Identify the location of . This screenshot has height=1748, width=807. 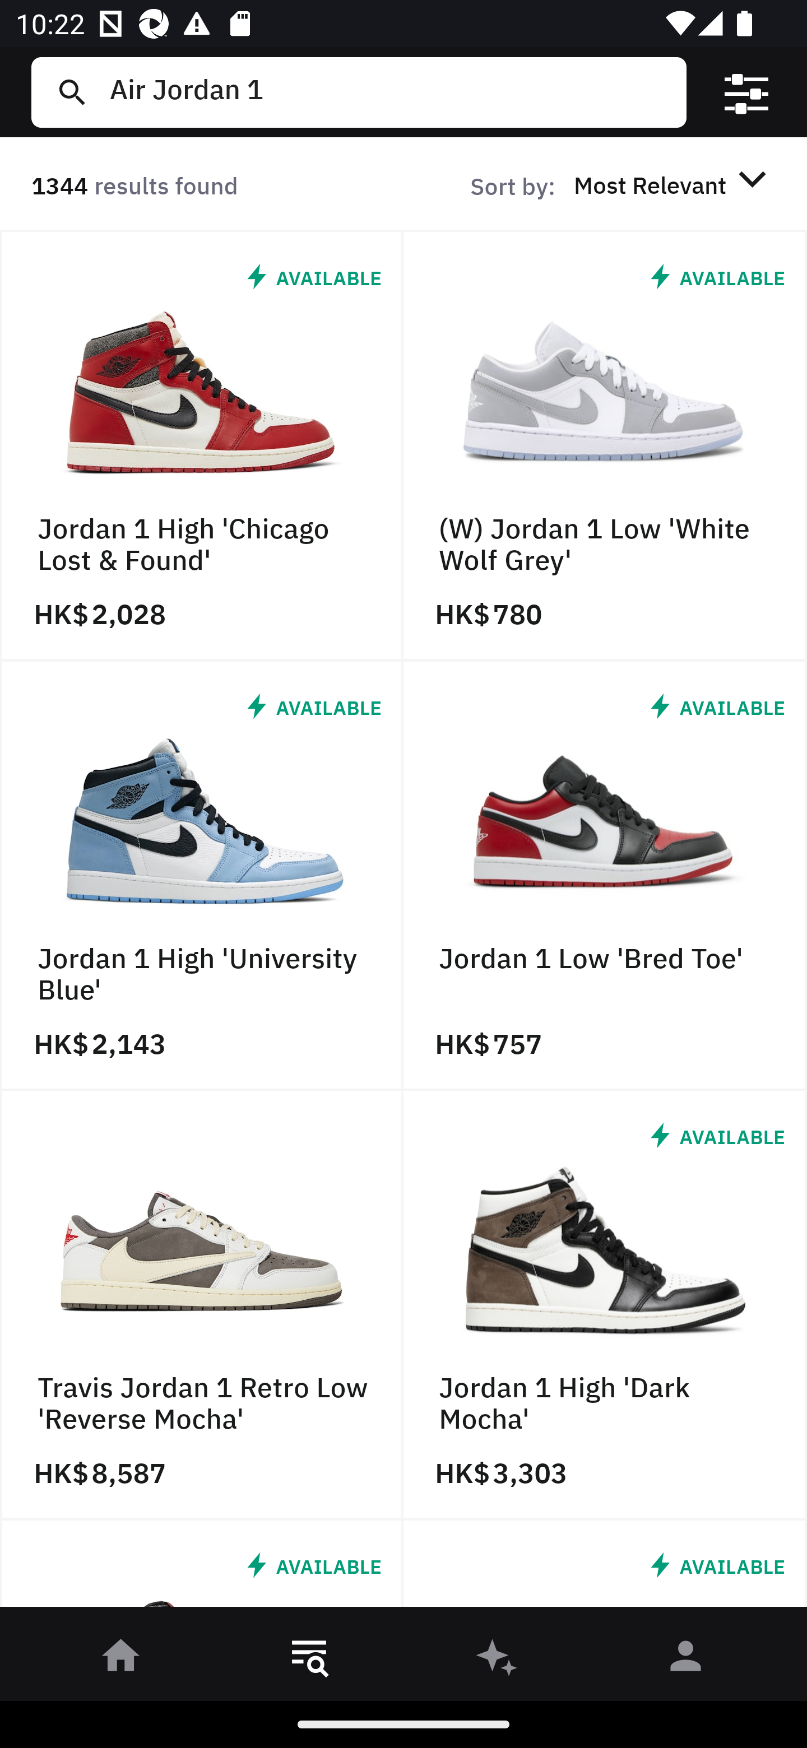
(746, 92).